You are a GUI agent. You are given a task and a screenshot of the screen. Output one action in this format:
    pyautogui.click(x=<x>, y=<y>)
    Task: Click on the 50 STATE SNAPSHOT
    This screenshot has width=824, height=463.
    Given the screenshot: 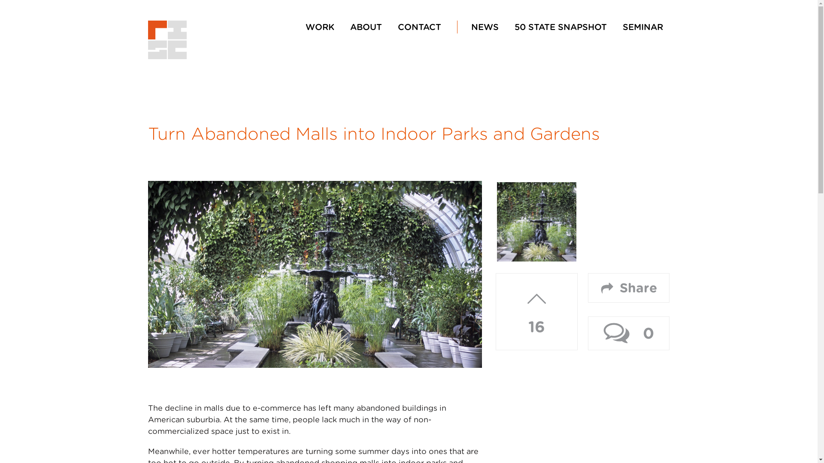 What is the action you would take?
    pyautogui.click(x=560, y=27)
    